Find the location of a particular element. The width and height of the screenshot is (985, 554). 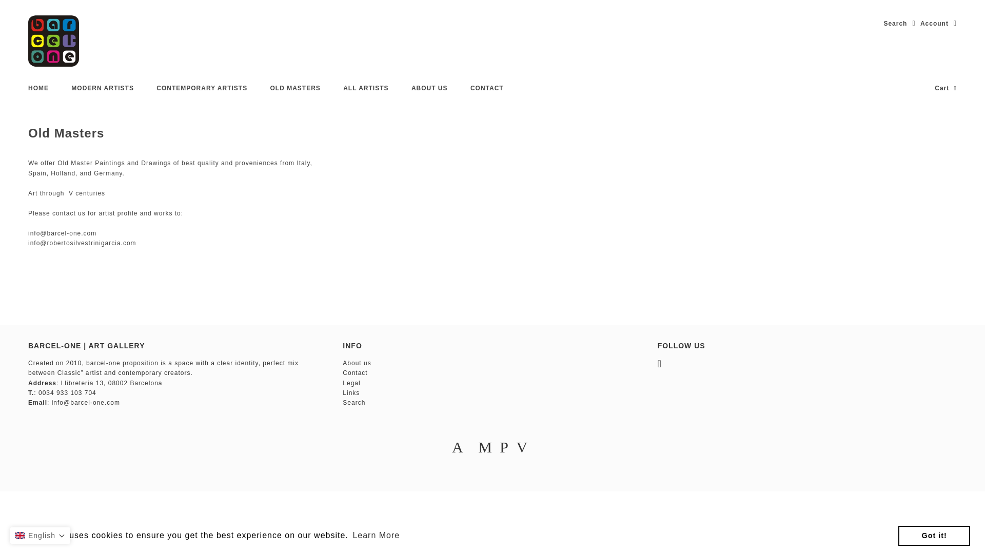

ABOUT US is located at coordinates (429, 88).